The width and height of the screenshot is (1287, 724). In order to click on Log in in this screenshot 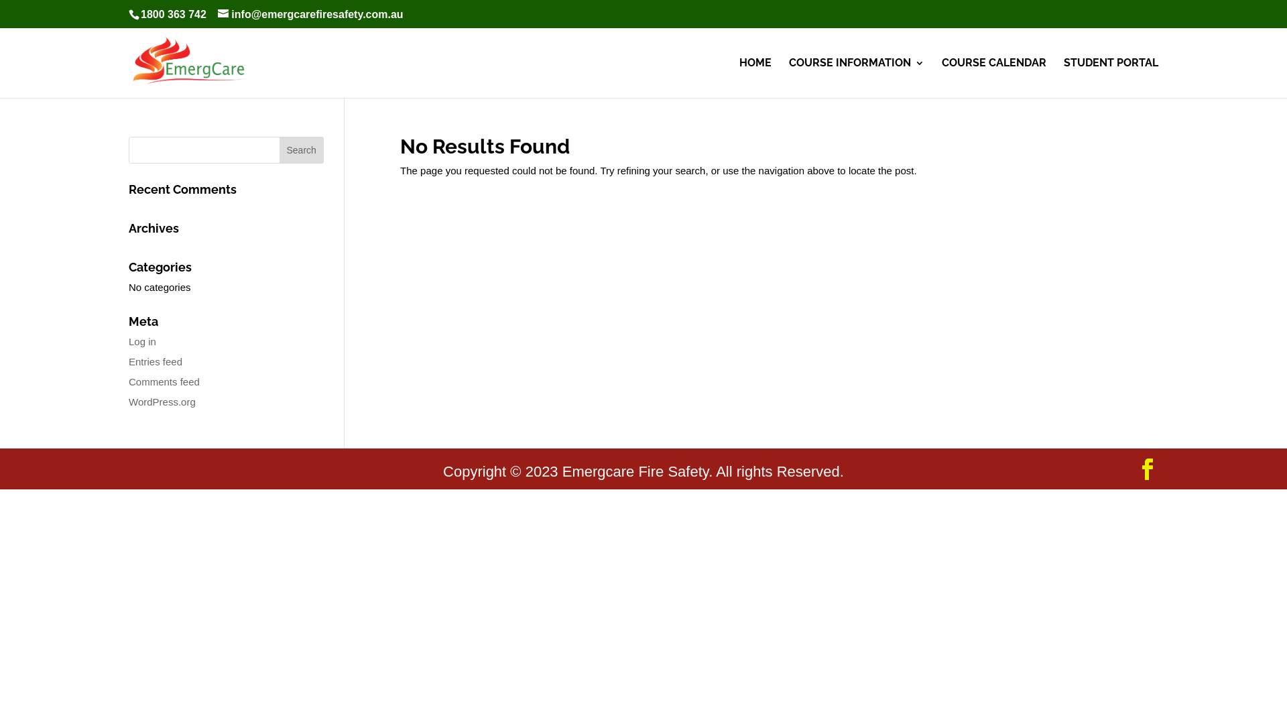, I will do `click(142, 341)`.